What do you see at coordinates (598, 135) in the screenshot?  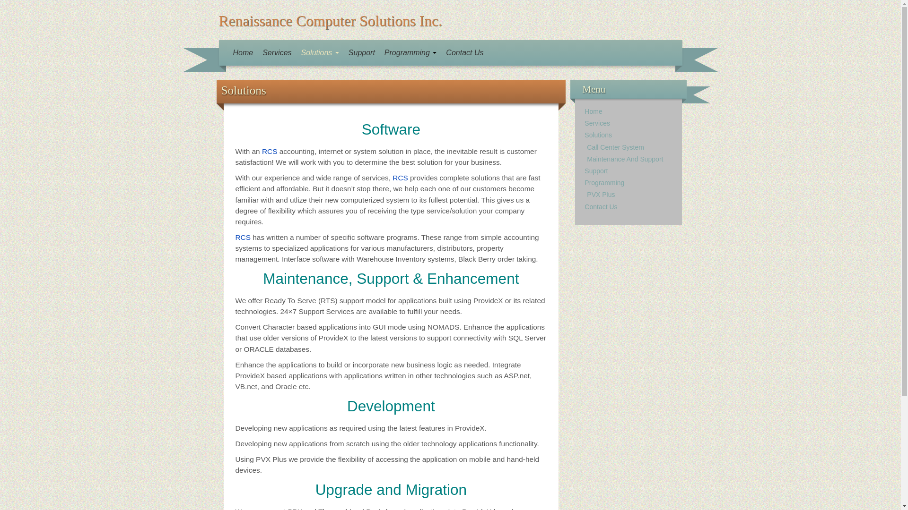 I see `Solutions` at bounding box center [598, 135].